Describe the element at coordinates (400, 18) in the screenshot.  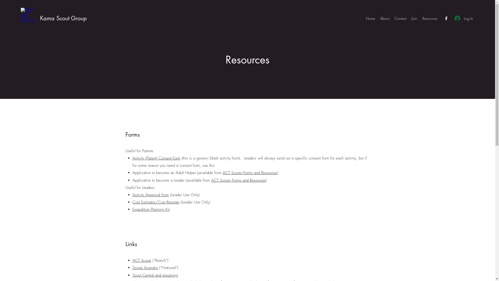
I see `Contact` at that location.